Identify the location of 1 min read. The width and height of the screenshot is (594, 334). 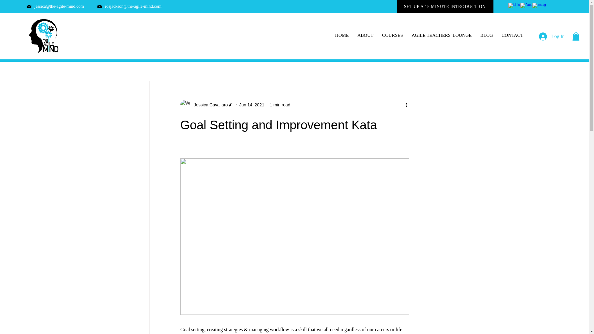
(280, 105).